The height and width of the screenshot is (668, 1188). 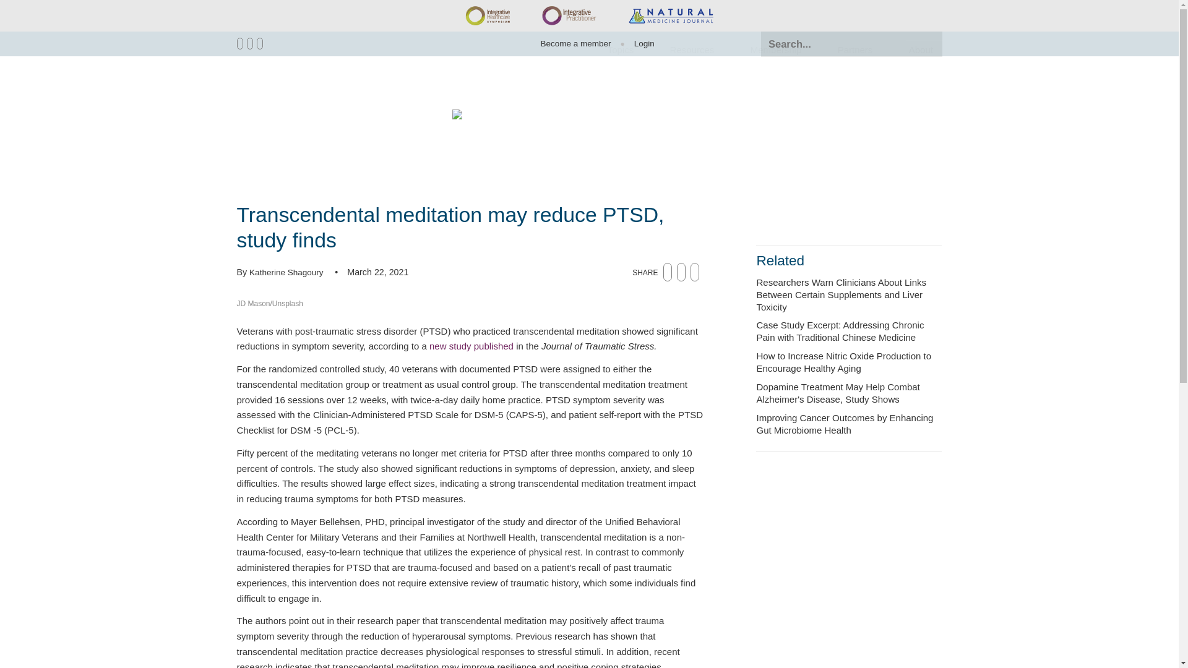 I want to click on Topics, so click(x=620, y=51).